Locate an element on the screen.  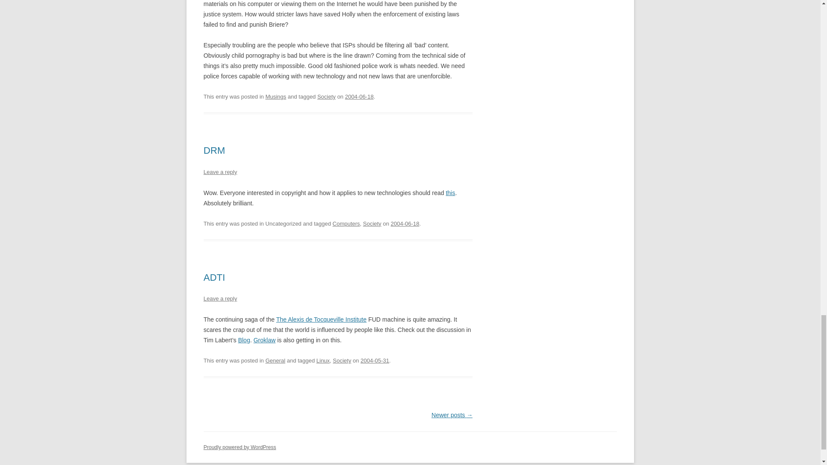
Society is located at coordinates (372, 223).